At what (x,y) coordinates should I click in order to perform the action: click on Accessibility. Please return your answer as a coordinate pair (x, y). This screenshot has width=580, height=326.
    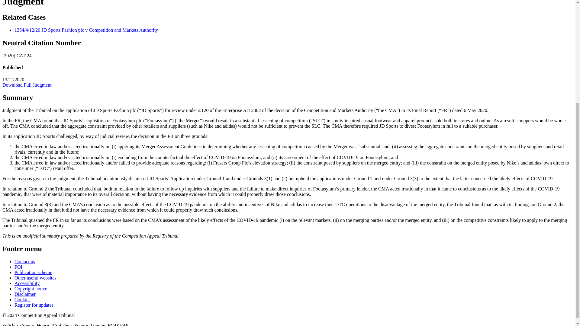
    Looking at the image, I should click on (27, 283).